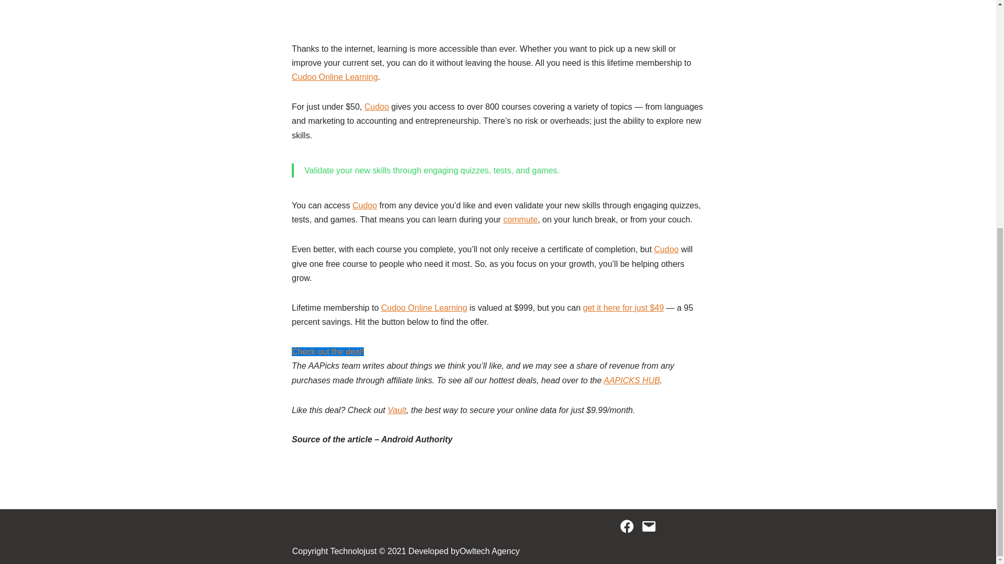  Describe the element at coordinates (327, 351) in the screenshot. I see `Check out the deal!` at that location.